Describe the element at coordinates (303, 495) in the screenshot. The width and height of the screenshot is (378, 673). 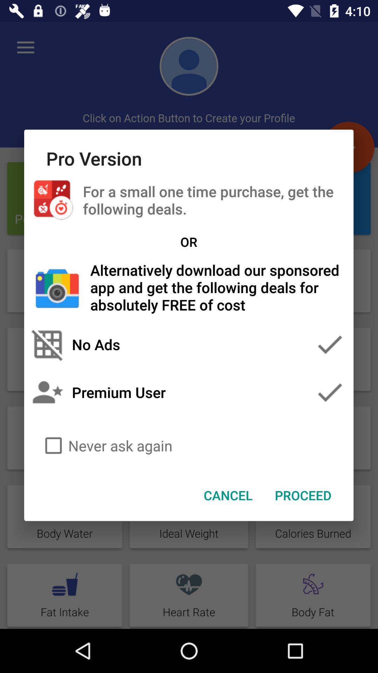
I see `turn on the proceed` at that location.